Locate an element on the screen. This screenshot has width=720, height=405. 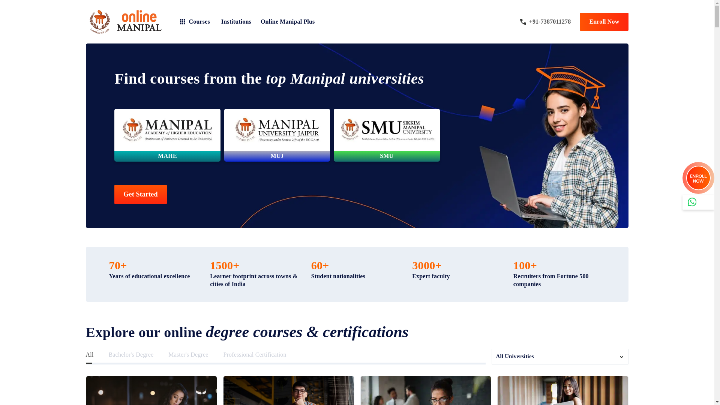
SMU is located at coordinates (386, 135).